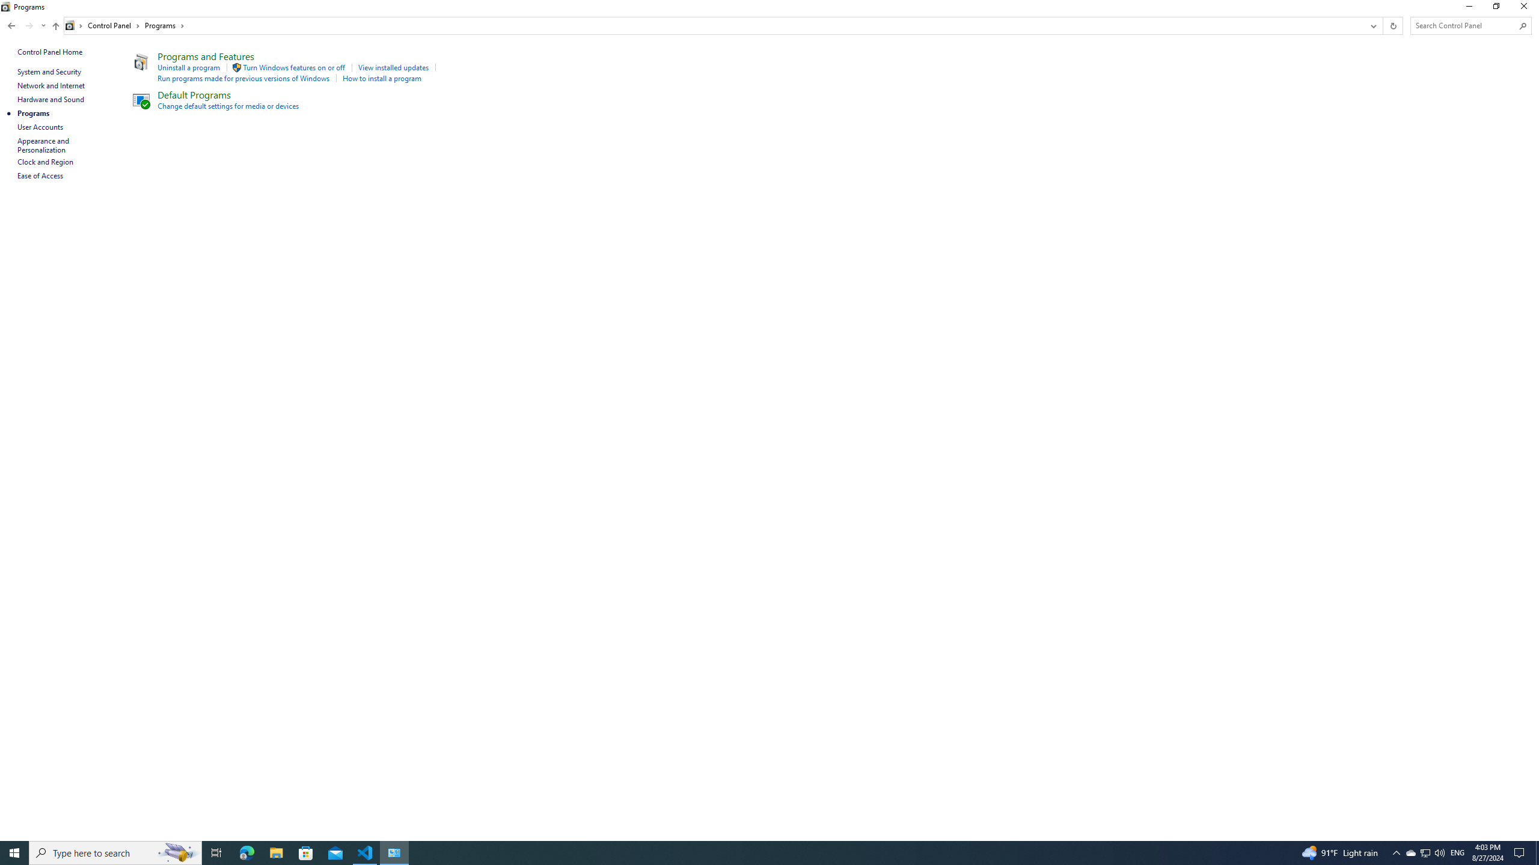 This screenshot has width=1539, height=865. Describe the element at coordinates (50, 99) in the screenshot. I see `Show desktop` at that location.